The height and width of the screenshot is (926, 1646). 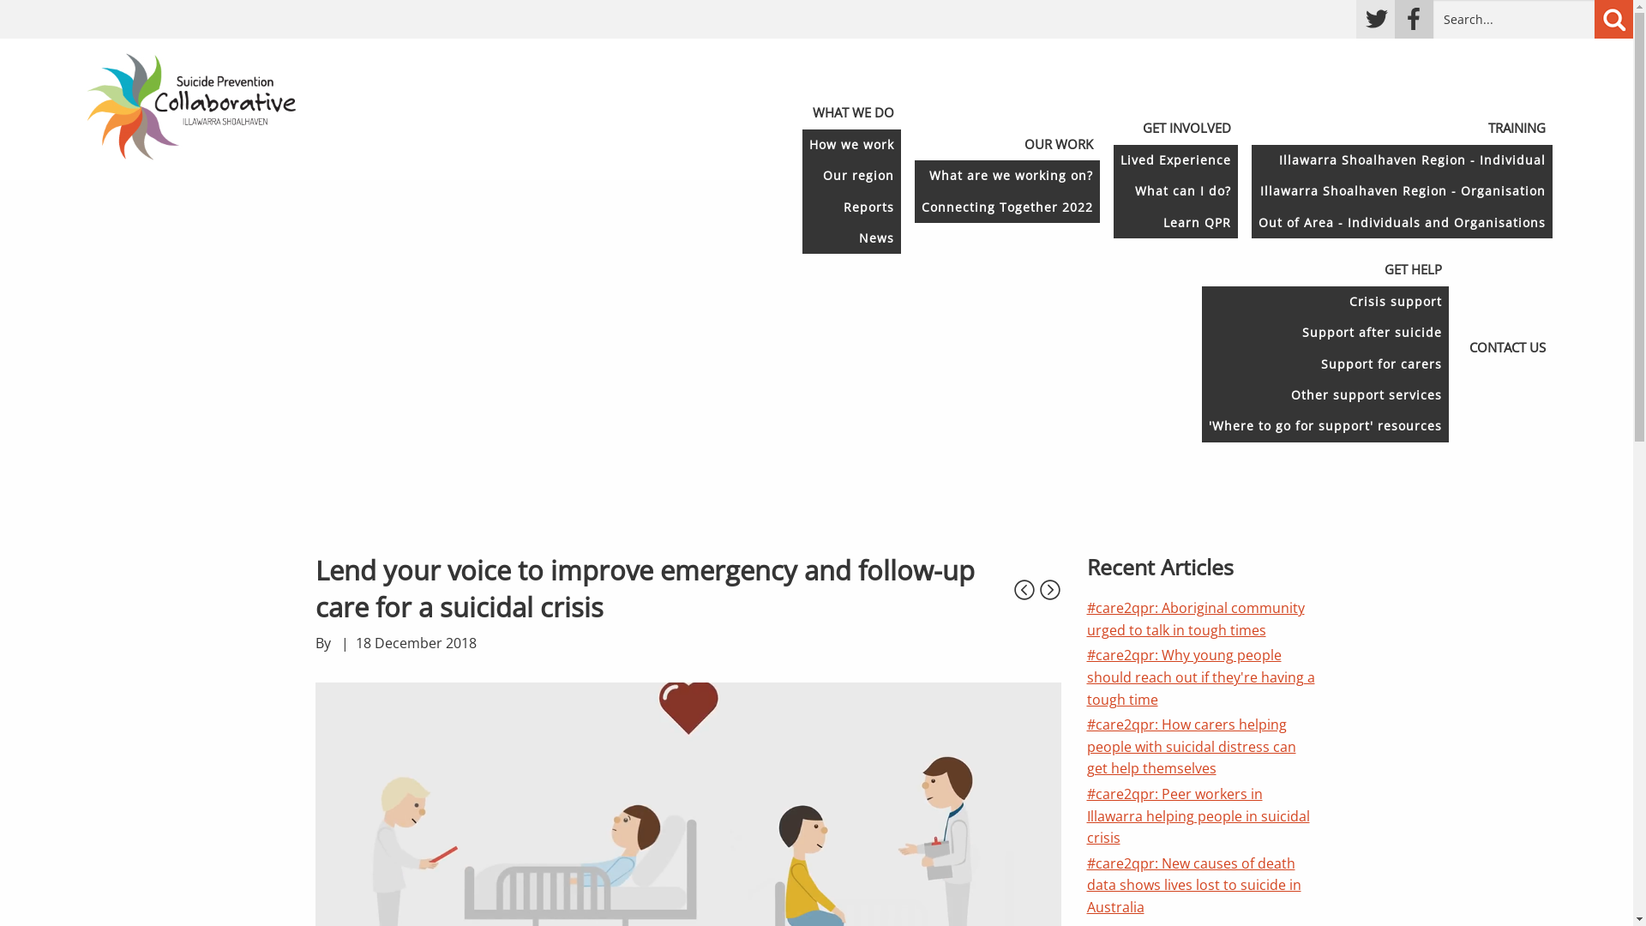 What do you see at coordinates (1514, 19) in the screenshot?
I see `Search` at bounding box center [1514, 19].